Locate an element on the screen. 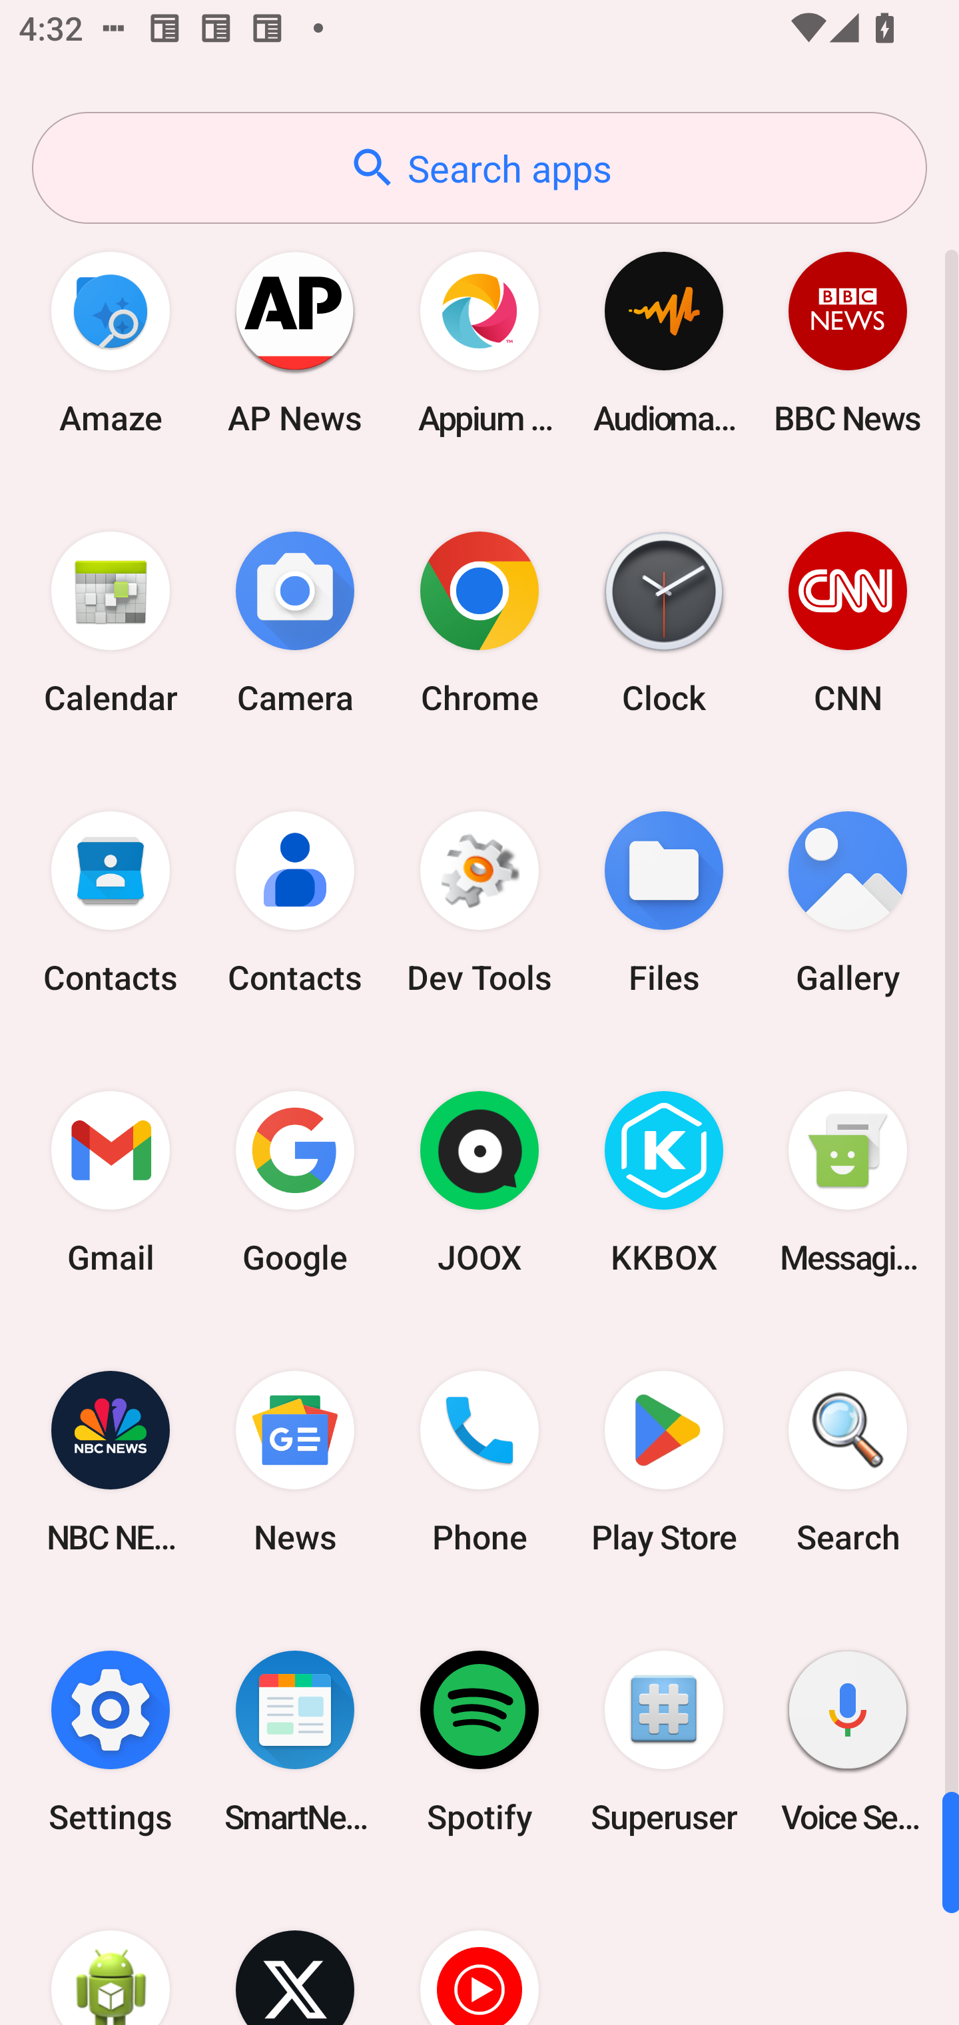  Dev Tools is located at coordinates (479, 903).